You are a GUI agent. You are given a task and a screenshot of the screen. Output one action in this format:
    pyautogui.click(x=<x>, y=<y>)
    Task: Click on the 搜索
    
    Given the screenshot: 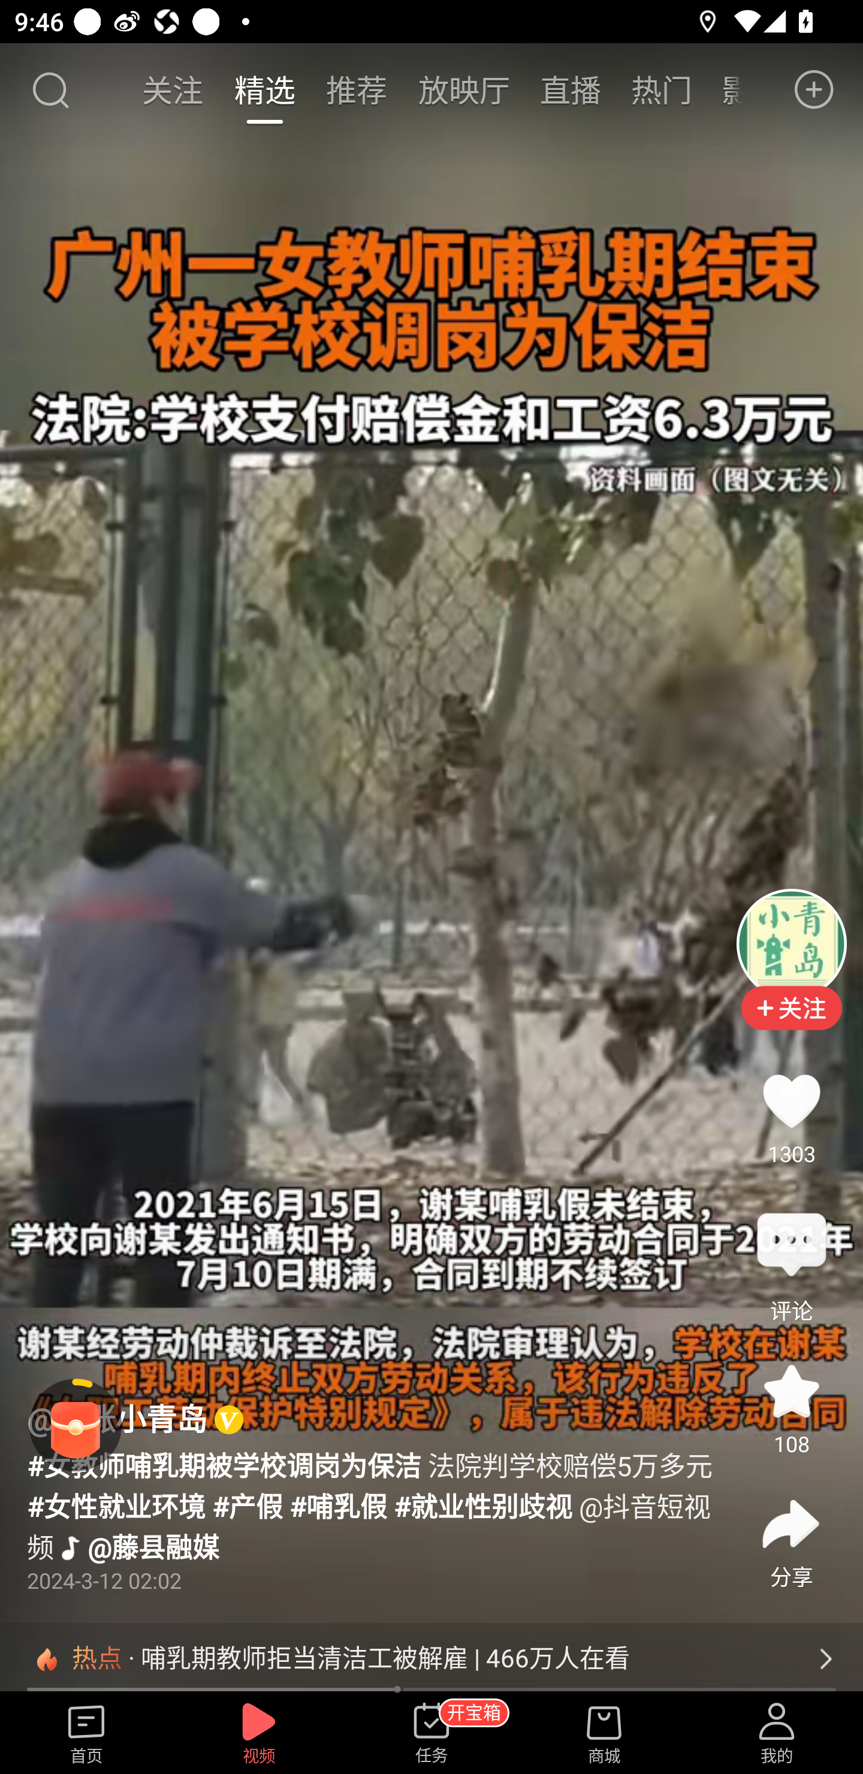 What is the action you would take?
    pyautogui.click(x=50, y=90)
    